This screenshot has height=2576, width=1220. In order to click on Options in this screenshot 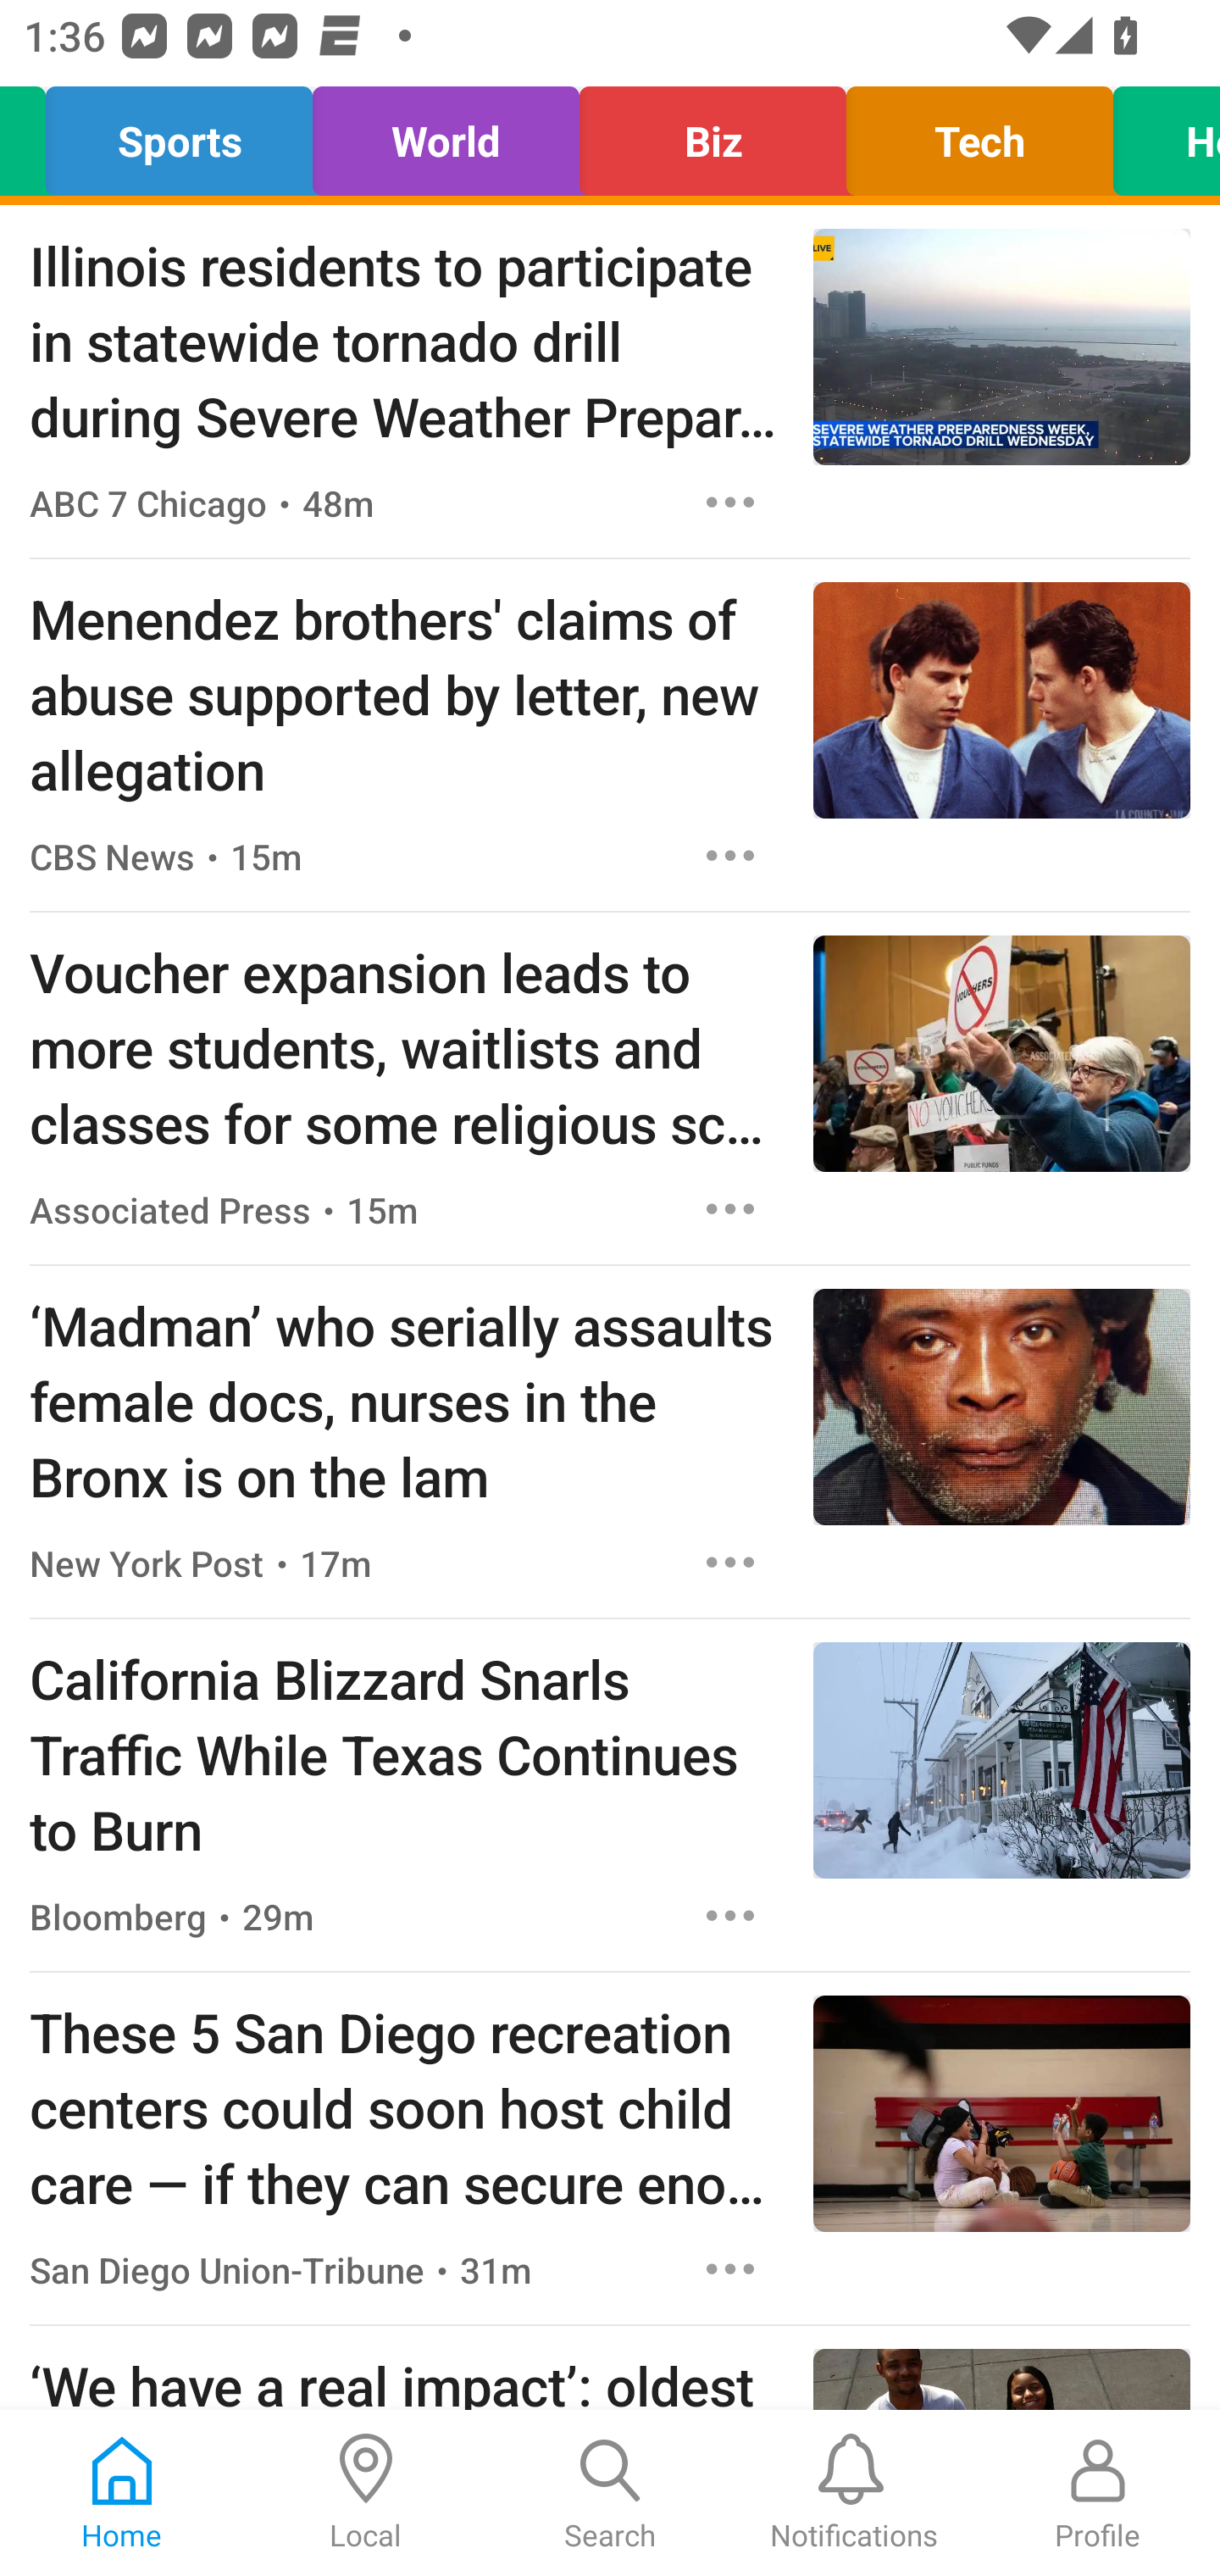, I will do `click(730, 1562)`.